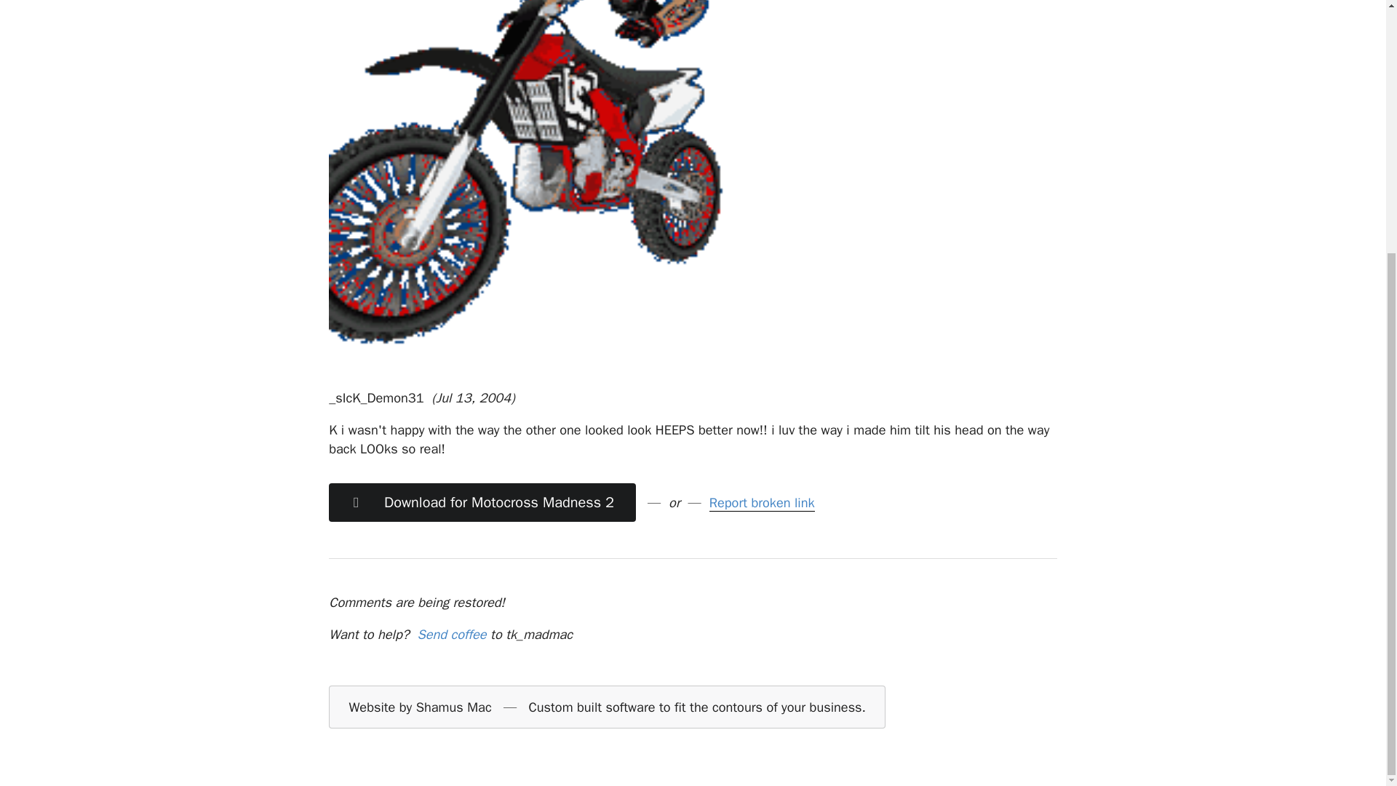 The image size is (1397, 786). What do you see at coordinates (482, 502) in the screenshot?
I see `  Download for Motocross Madness 2` at bounding box center [482, 502].